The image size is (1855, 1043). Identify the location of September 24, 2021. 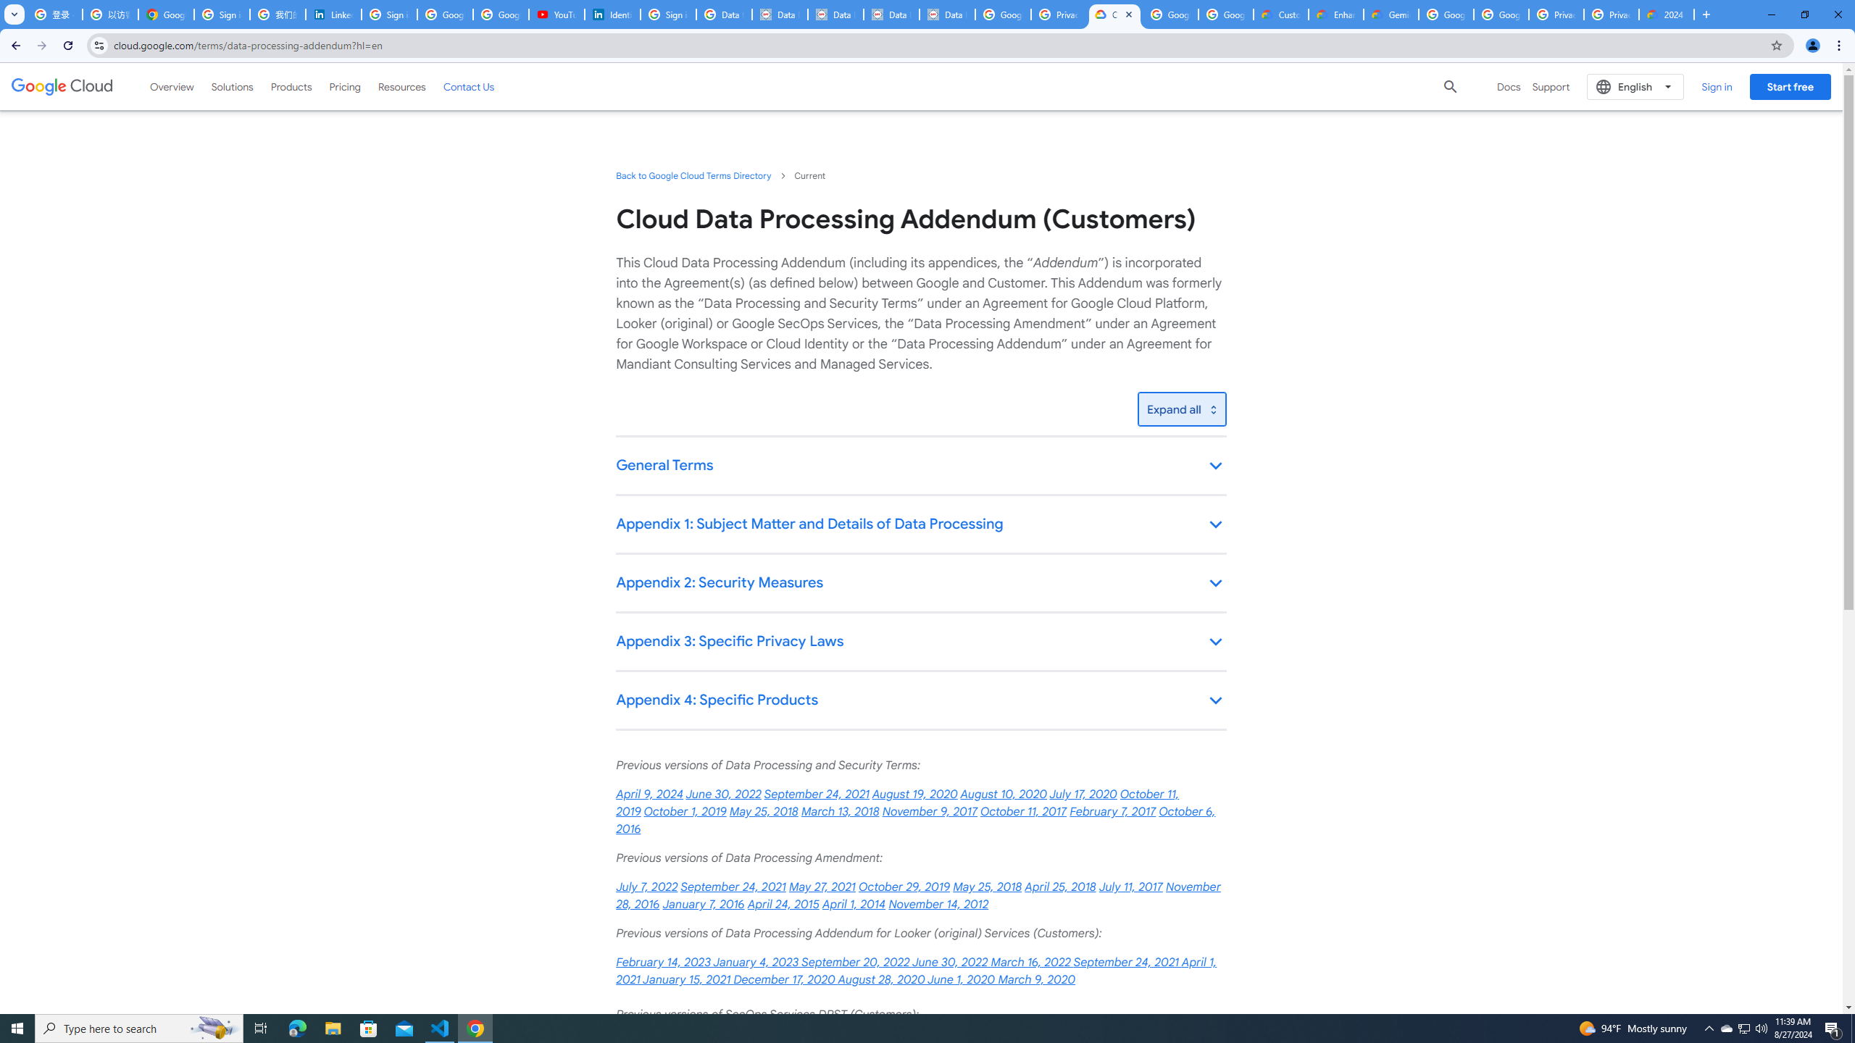
(733, 887).